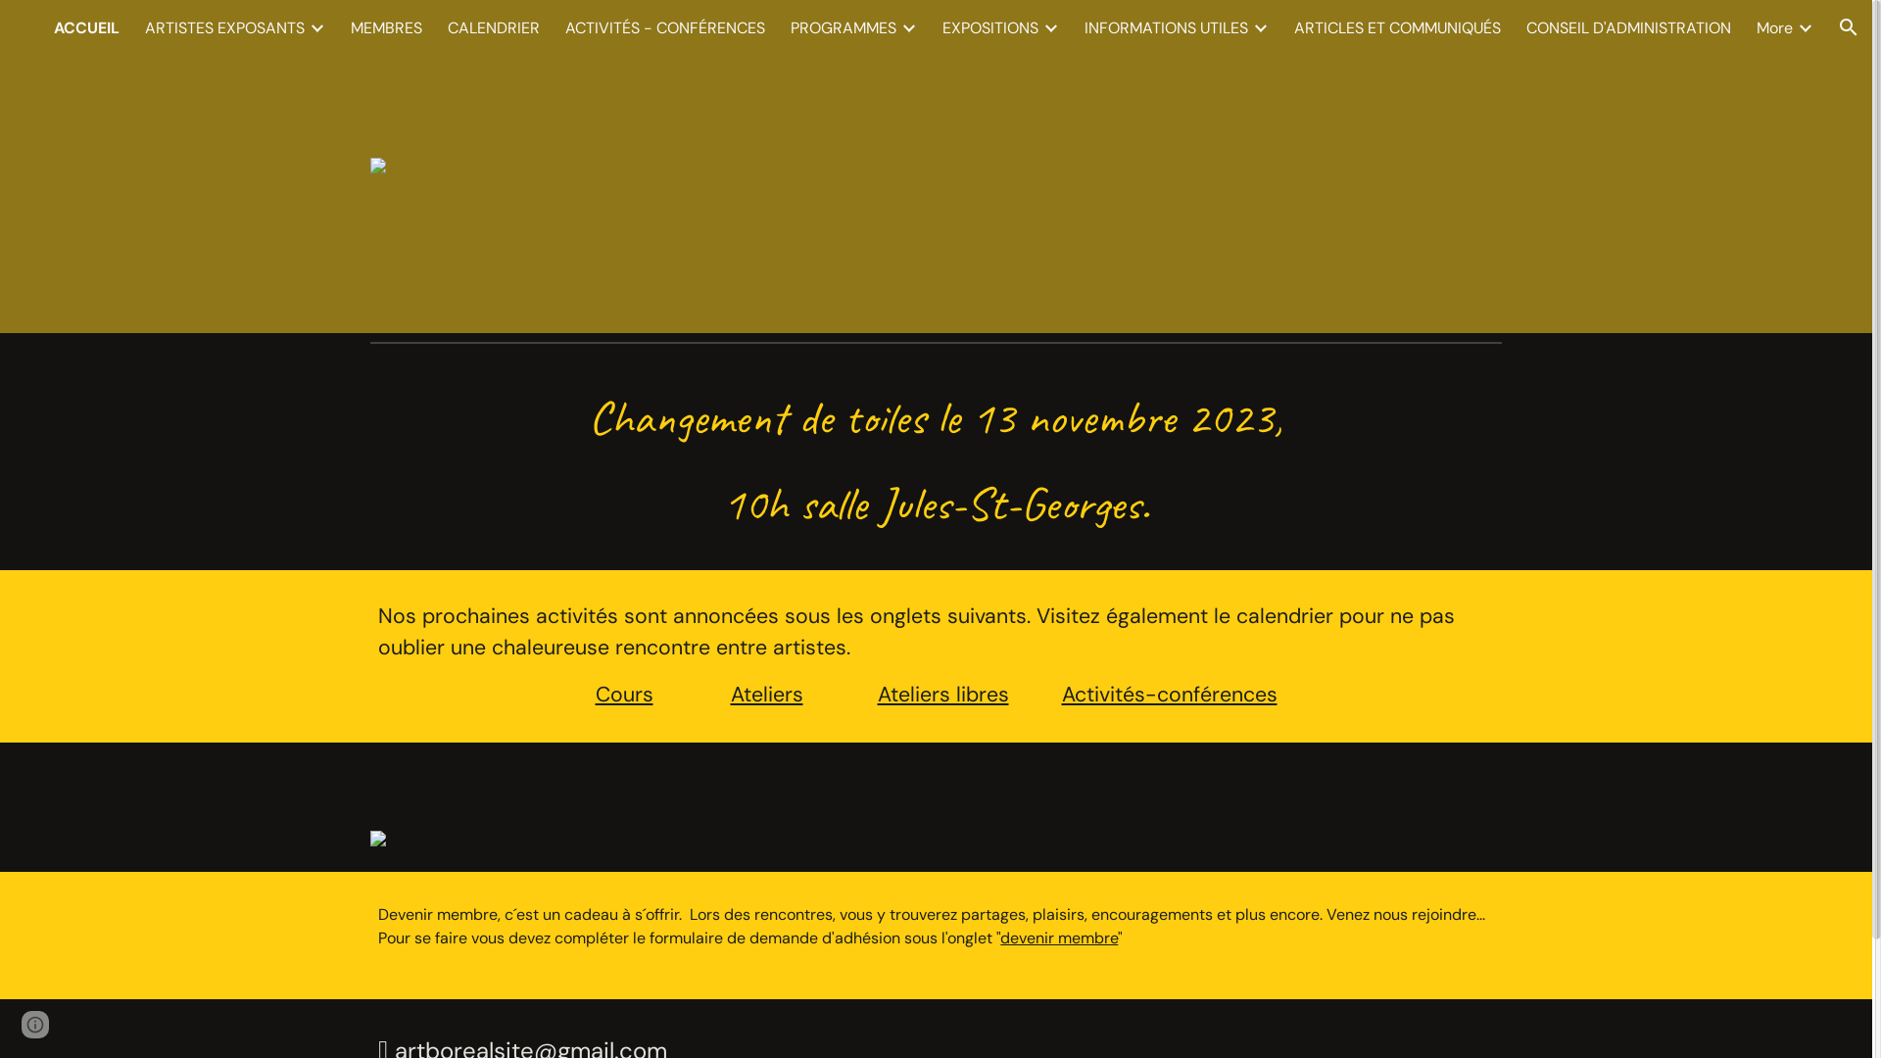 The height and width of the screenshot is (1058, 1881). Describe the element at coordinates (1050, 27) in the screenshot. I see `Expand/Collapse` at that location.